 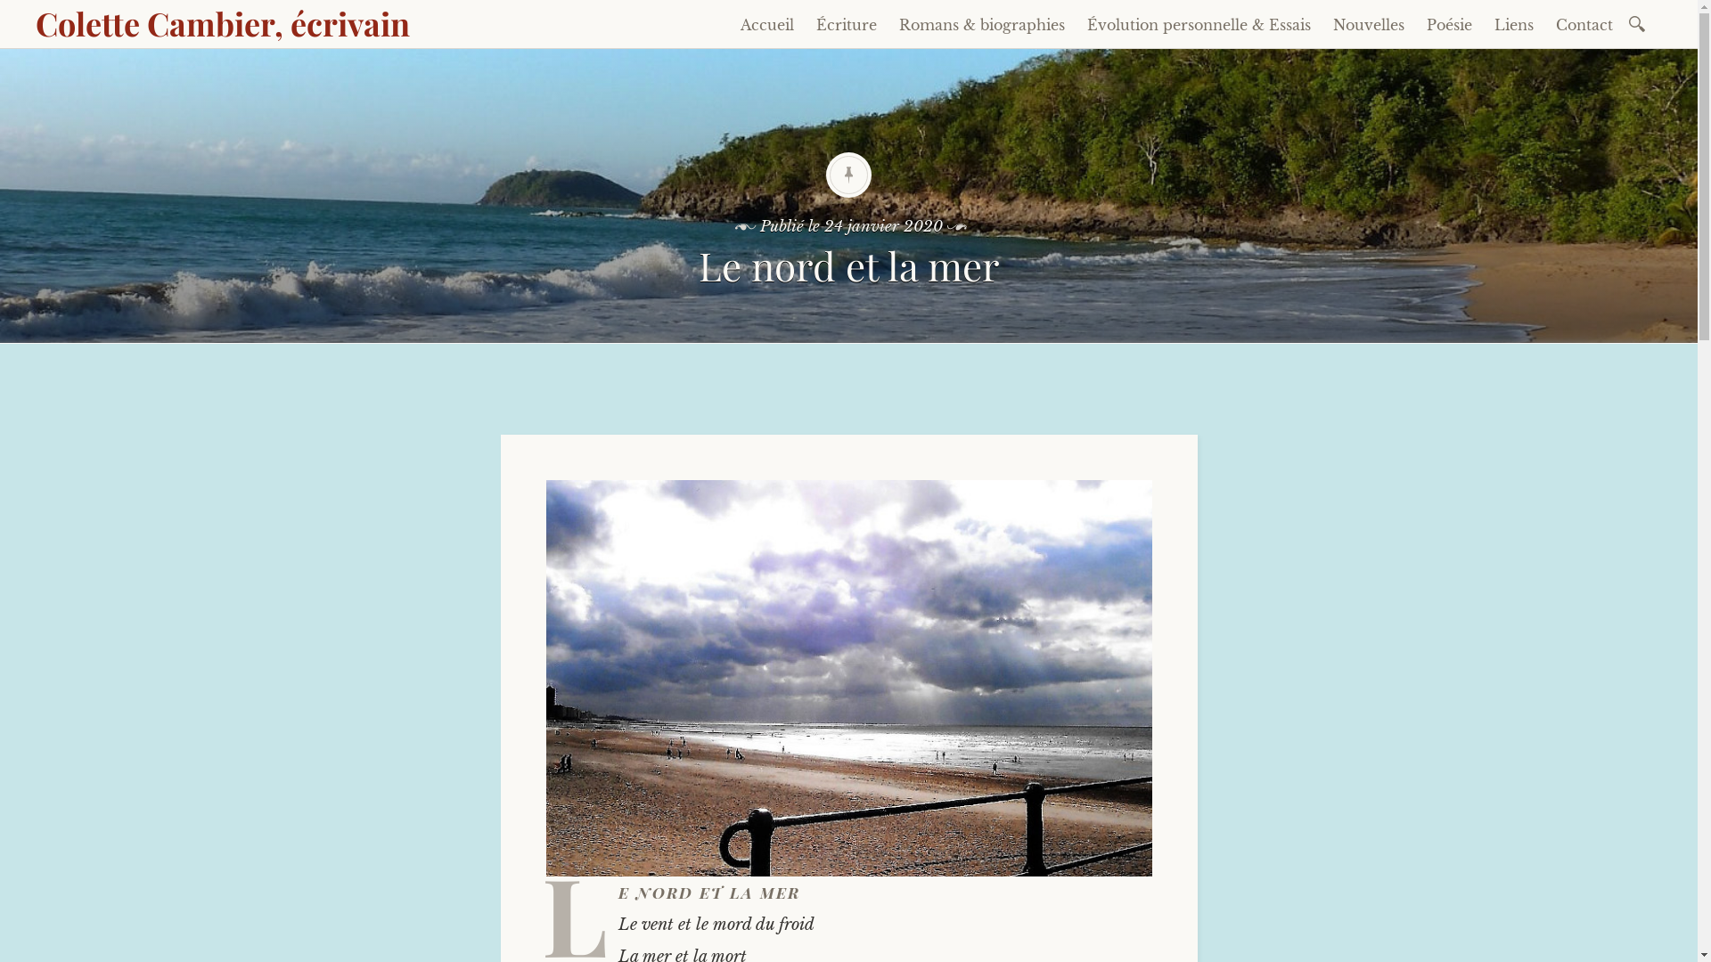 What do you see at coordinates (1584, 25) in the screenshot?
I see `Contact` at bounding box center [1584, 25].